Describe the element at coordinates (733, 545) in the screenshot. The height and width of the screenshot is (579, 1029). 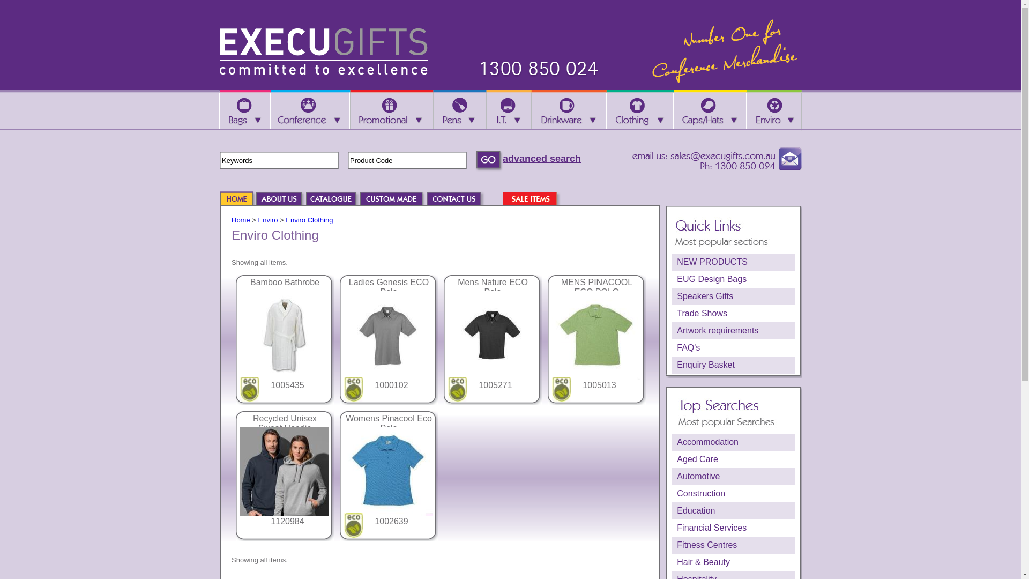
I see `Fitness Centres` at that location.